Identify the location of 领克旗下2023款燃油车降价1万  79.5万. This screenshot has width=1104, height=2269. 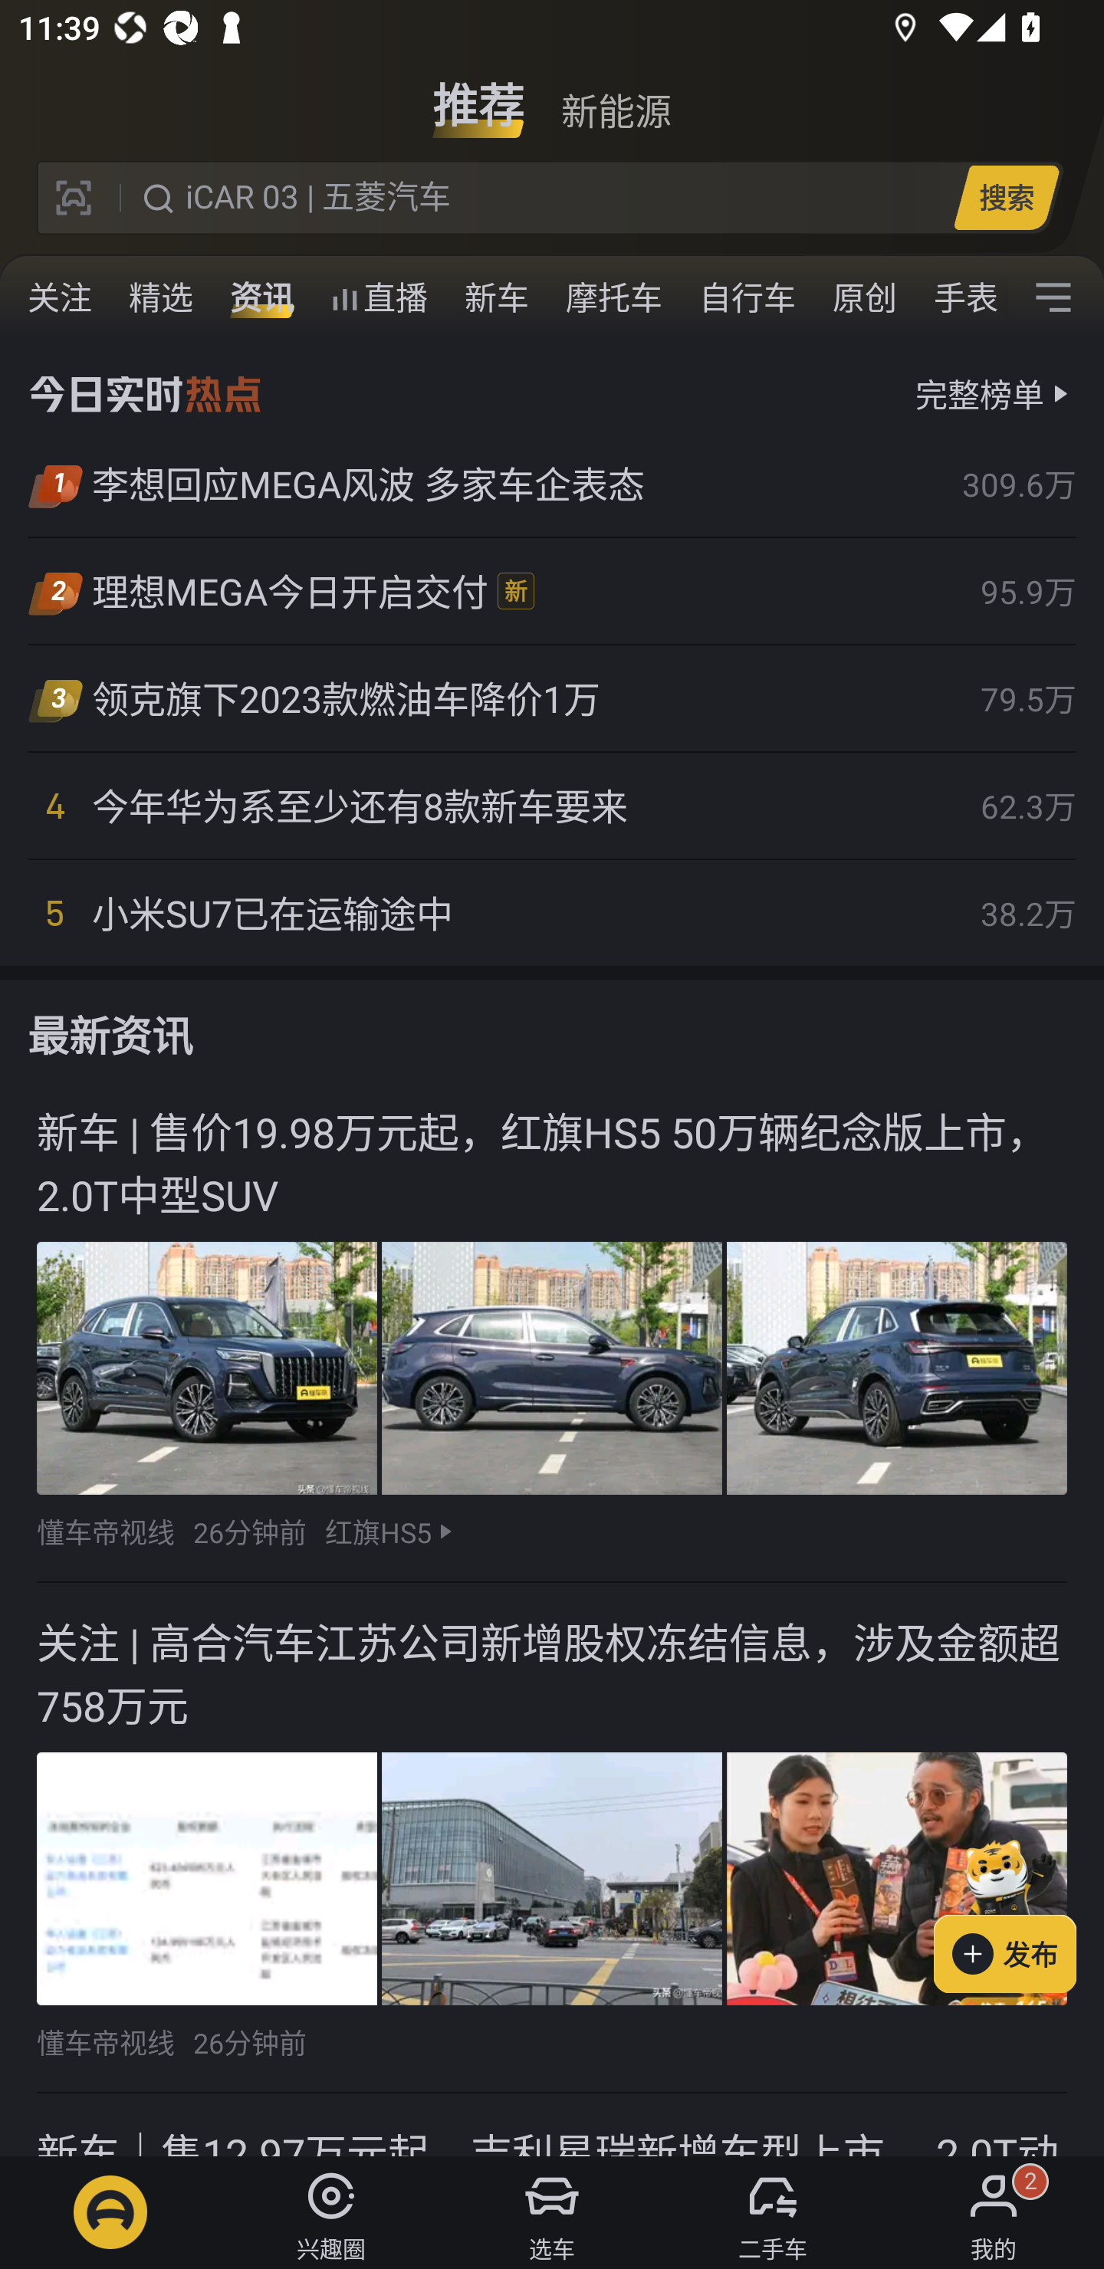
(552, 698).